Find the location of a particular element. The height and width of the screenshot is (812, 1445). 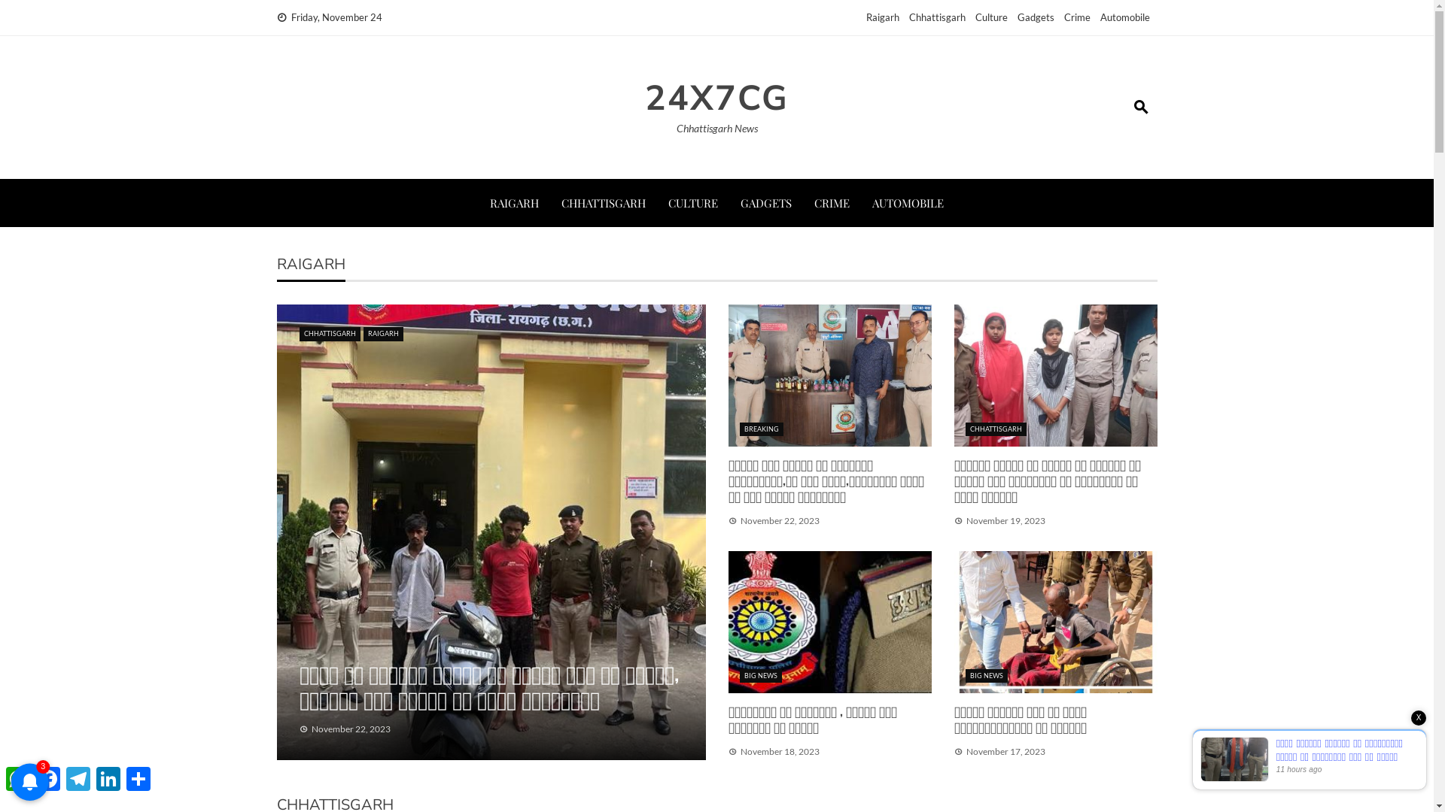

Share is located at coordinates (138, 779).